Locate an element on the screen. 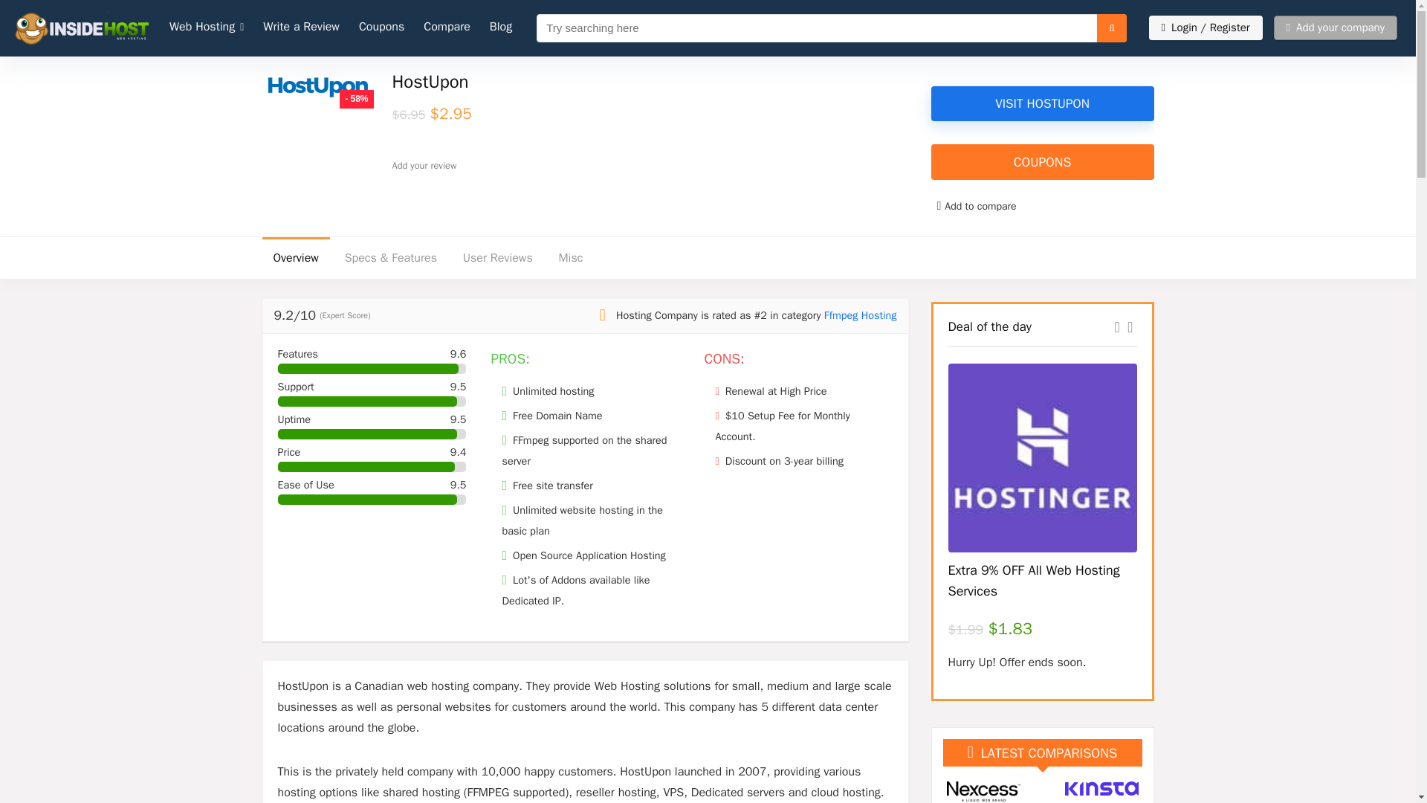 This screenshot has width=1427, height=803. Compare is located at coordinates (446, 28).